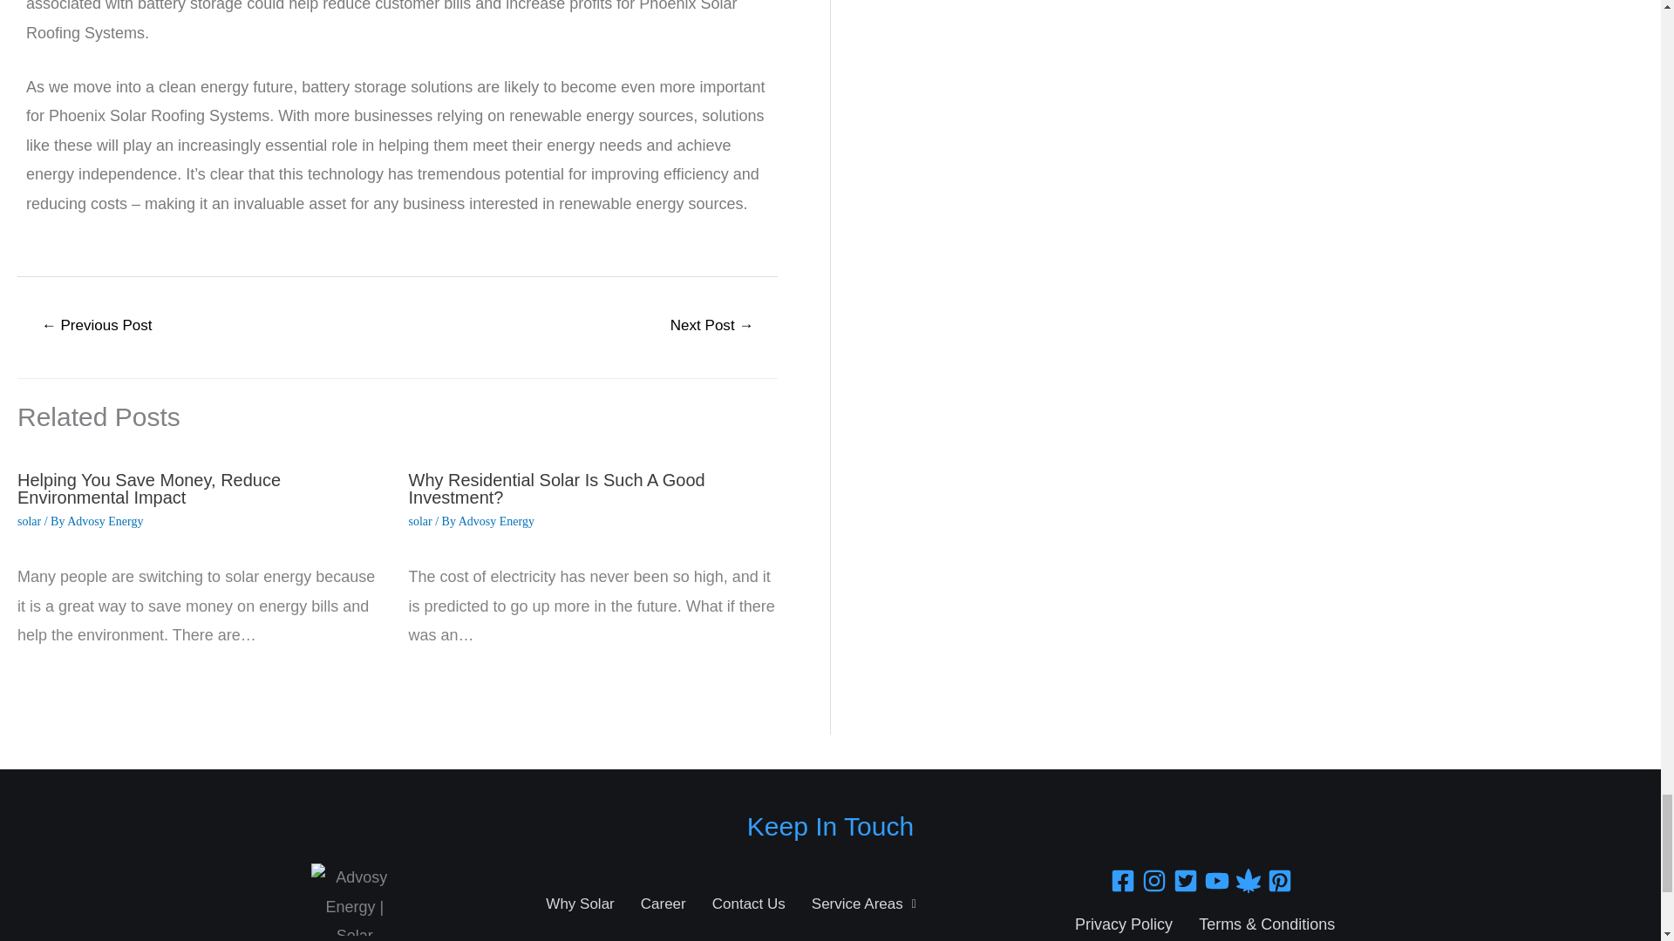  I want to click on View all posts by Advosy Energy, so click(496, 521).